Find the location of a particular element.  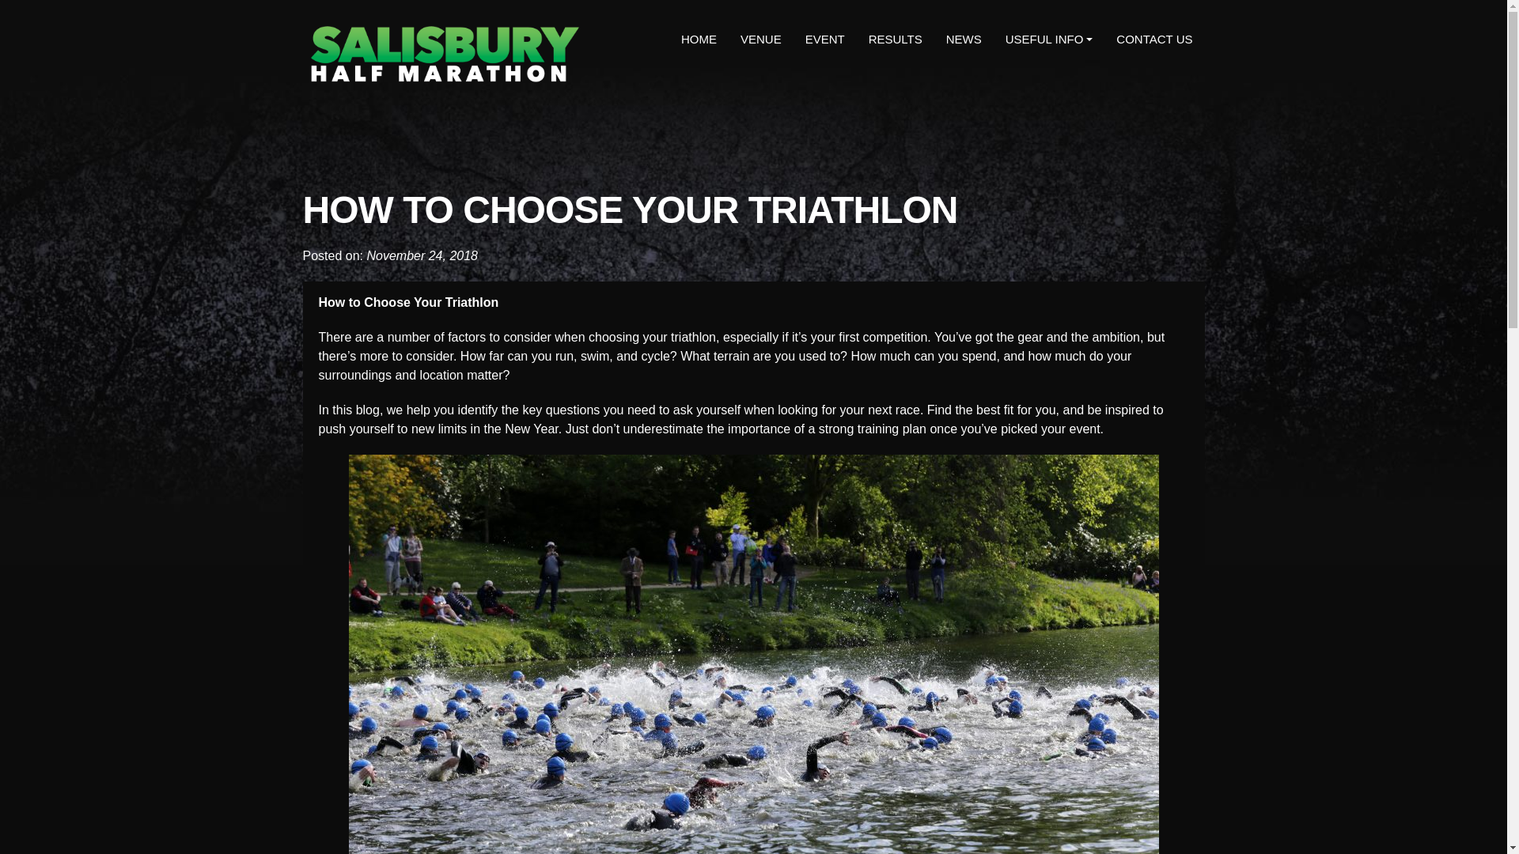

RESULTS is located at coordinates (896, 40).